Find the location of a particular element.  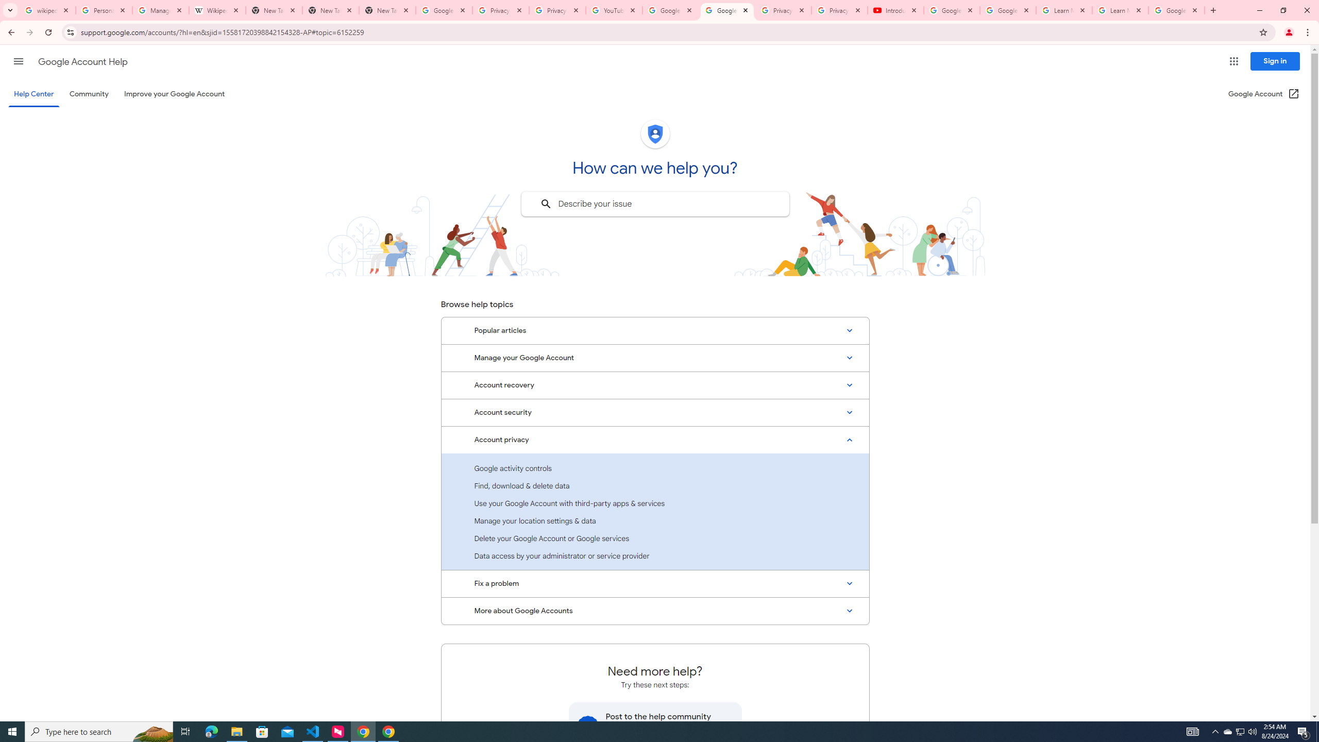

Find, download & delete data is located at coordinates (655, 485).